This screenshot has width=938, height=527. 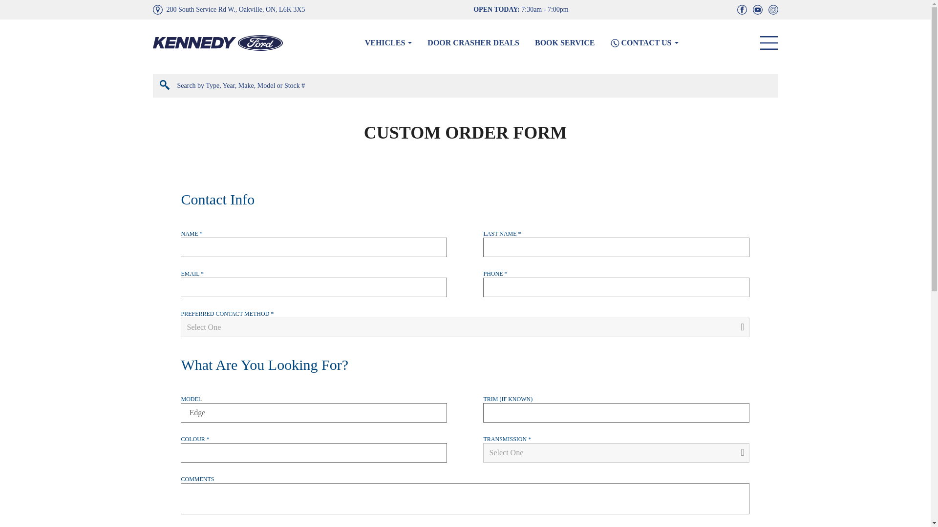 I want to click on 280 South Service Rd W., Oakville, ON, L6K 3X5, so click(x=236, y=10).